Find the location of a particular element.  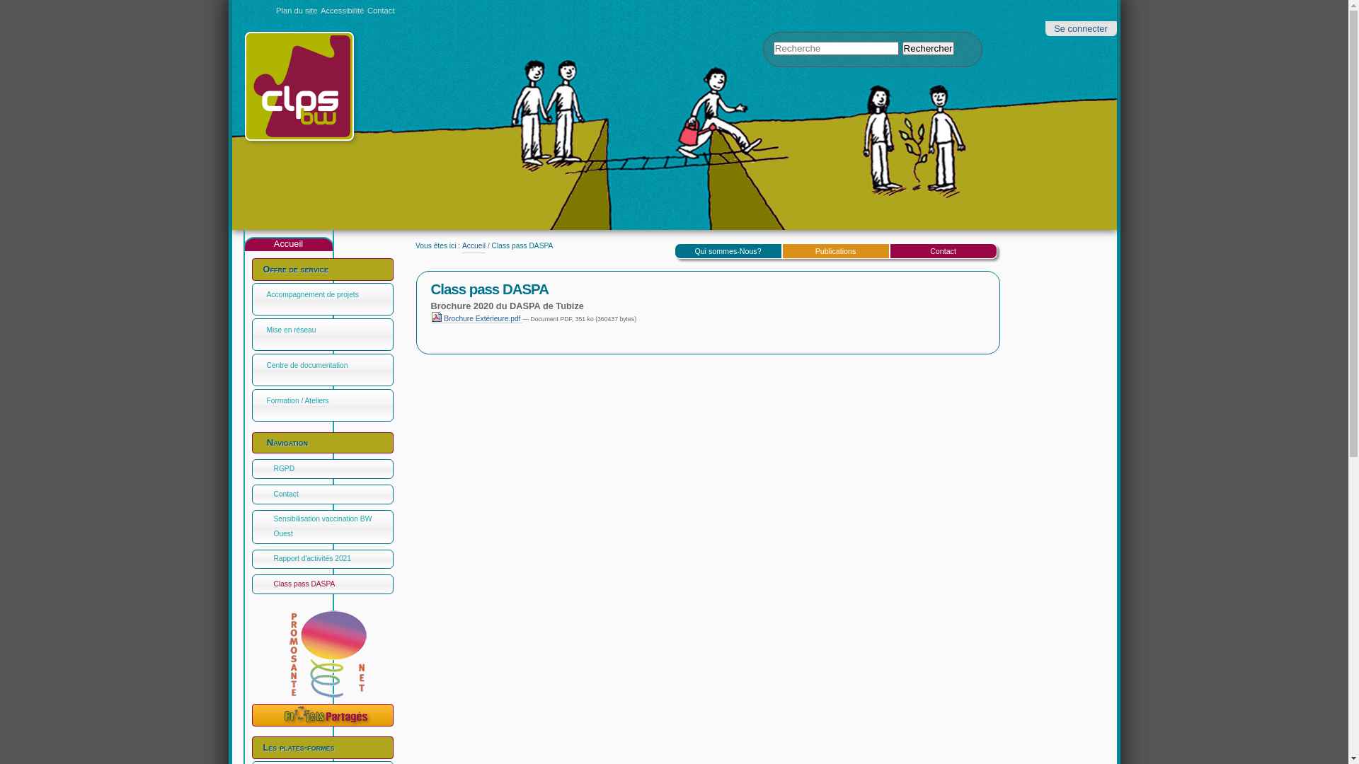

Accueil is located at coordinates (474, 246).